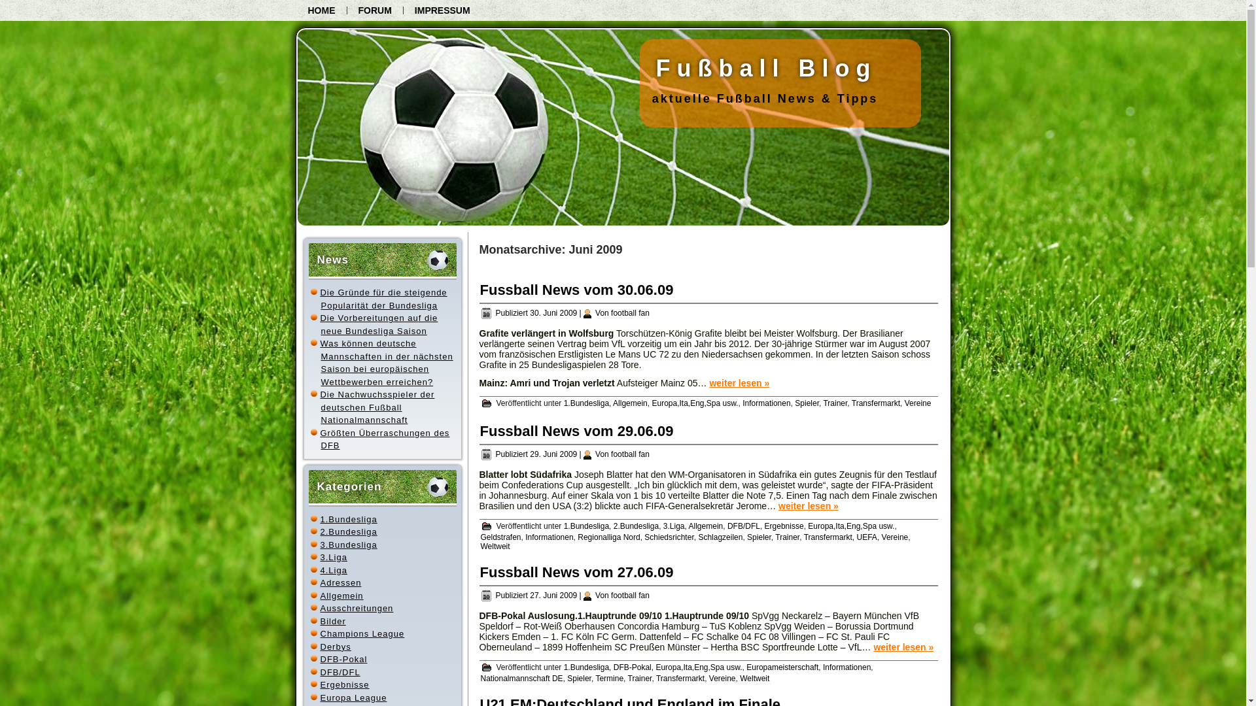 This screenshot has width=1256, height=706. I want to click on Champions League, so click(362, 634).